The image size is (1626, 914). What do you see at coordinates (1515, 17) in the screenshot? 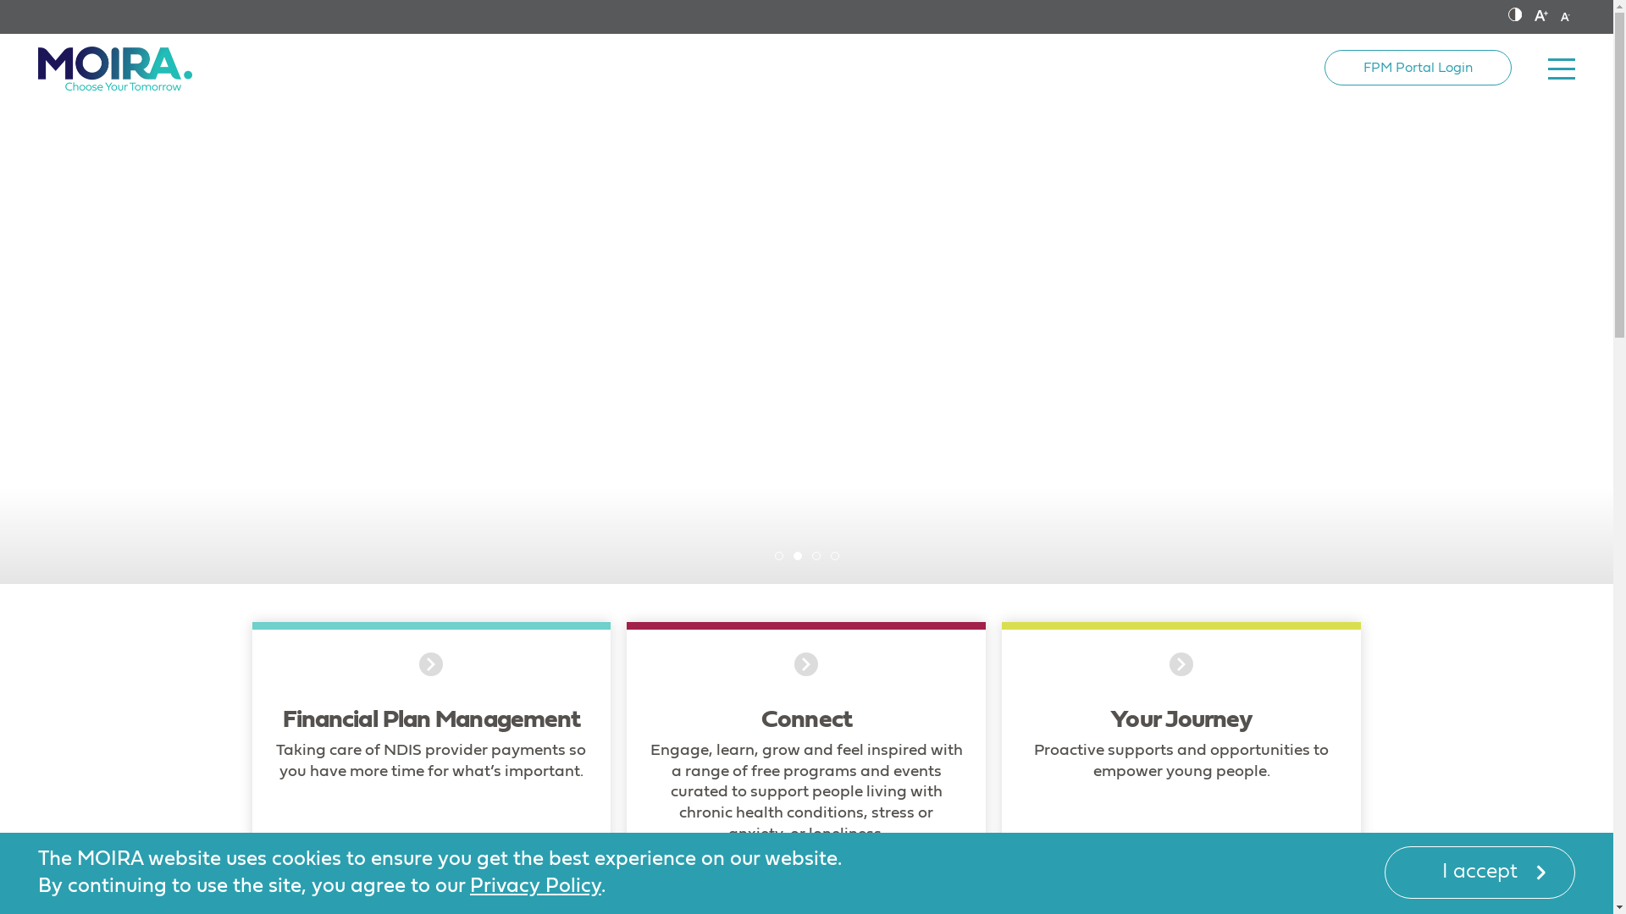
I see `Toggle contrast mode icon` at bounding box center [1515, 17].